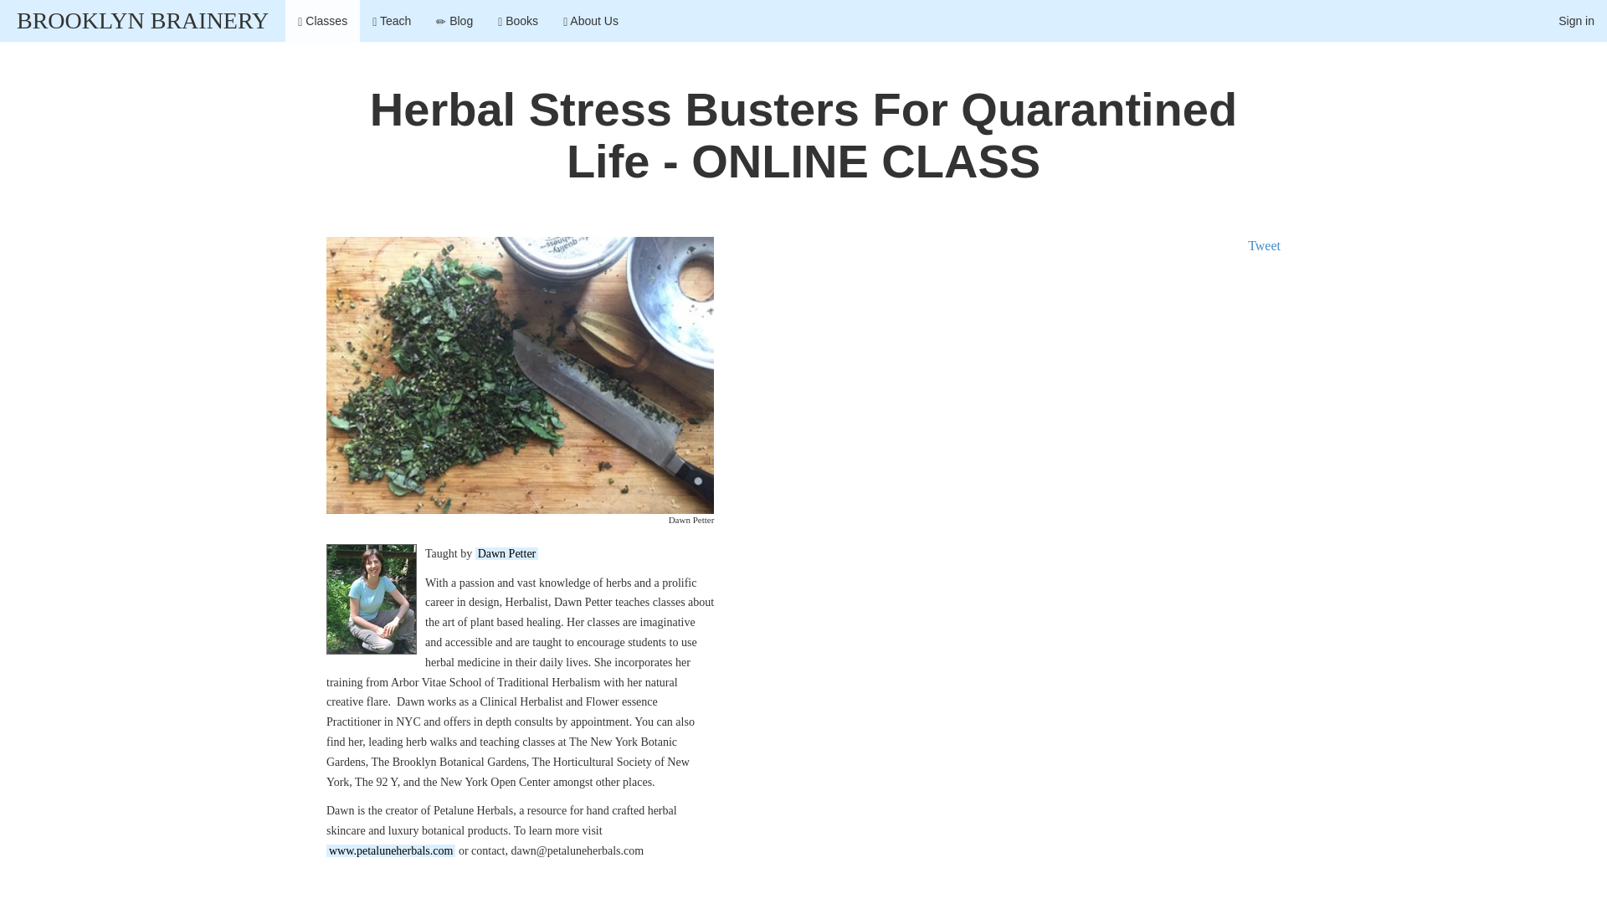 The height and width of the screenshot is (904, 1607). I want to click on Classes, so click(323, 20).